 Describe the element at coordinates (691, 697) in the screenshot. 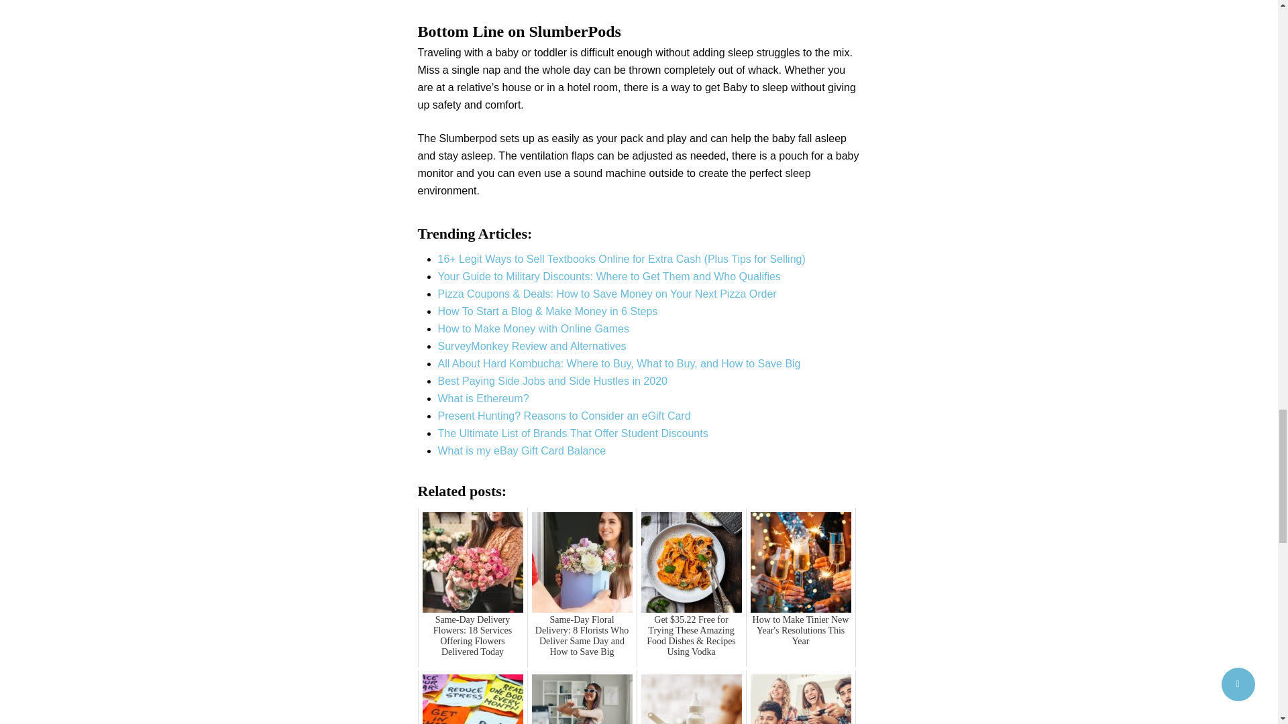

I see `Free Baby Formula` at that location.